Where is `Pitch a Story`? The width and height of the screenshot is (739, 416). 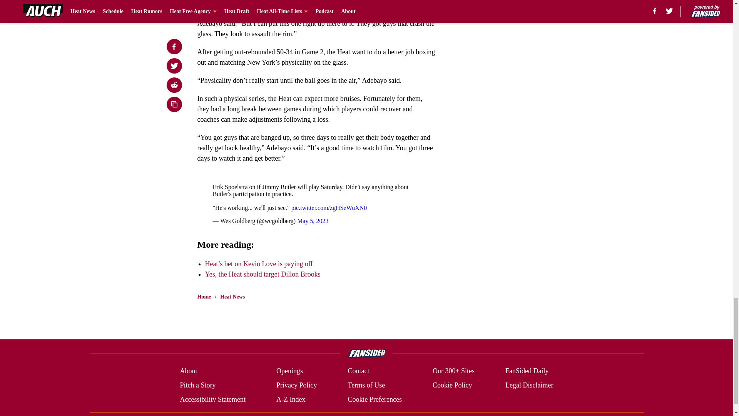 Pitch a Story is located at coordinates (197, 385).